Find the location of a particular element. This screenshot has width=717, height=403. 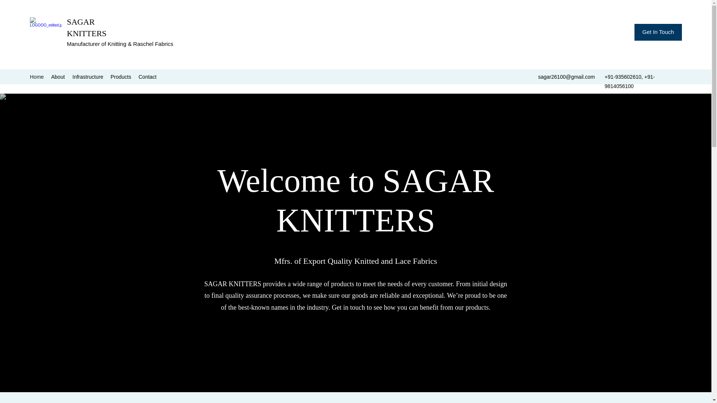

SAGAR KNITTERS is located at coordinates (86, 28).